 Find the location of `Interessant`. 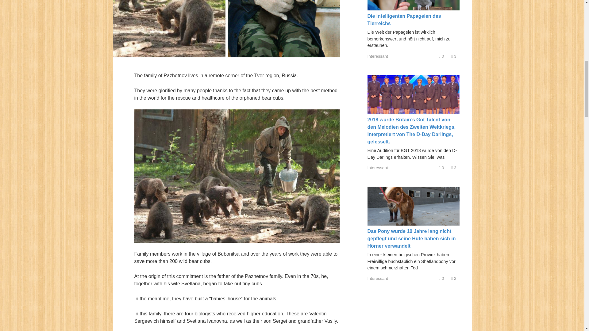

Interessant is located at coordinates (378, 56).